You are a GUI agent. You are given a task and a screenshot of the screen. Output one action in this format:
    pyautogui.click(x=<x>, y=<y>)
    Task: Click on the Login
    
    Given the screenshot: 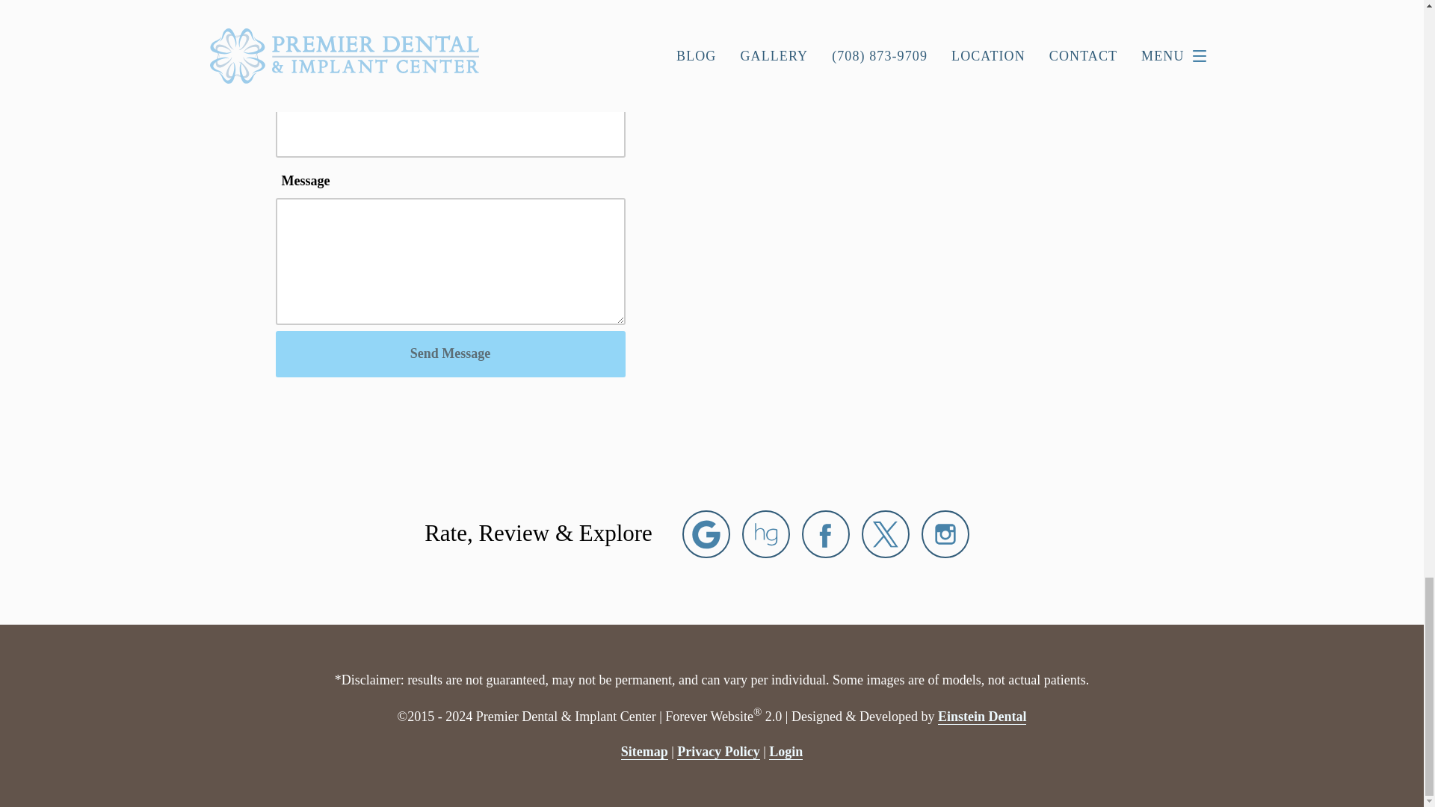 What is the action you would take?
    pyautogui.click(x=786, y=752)
    